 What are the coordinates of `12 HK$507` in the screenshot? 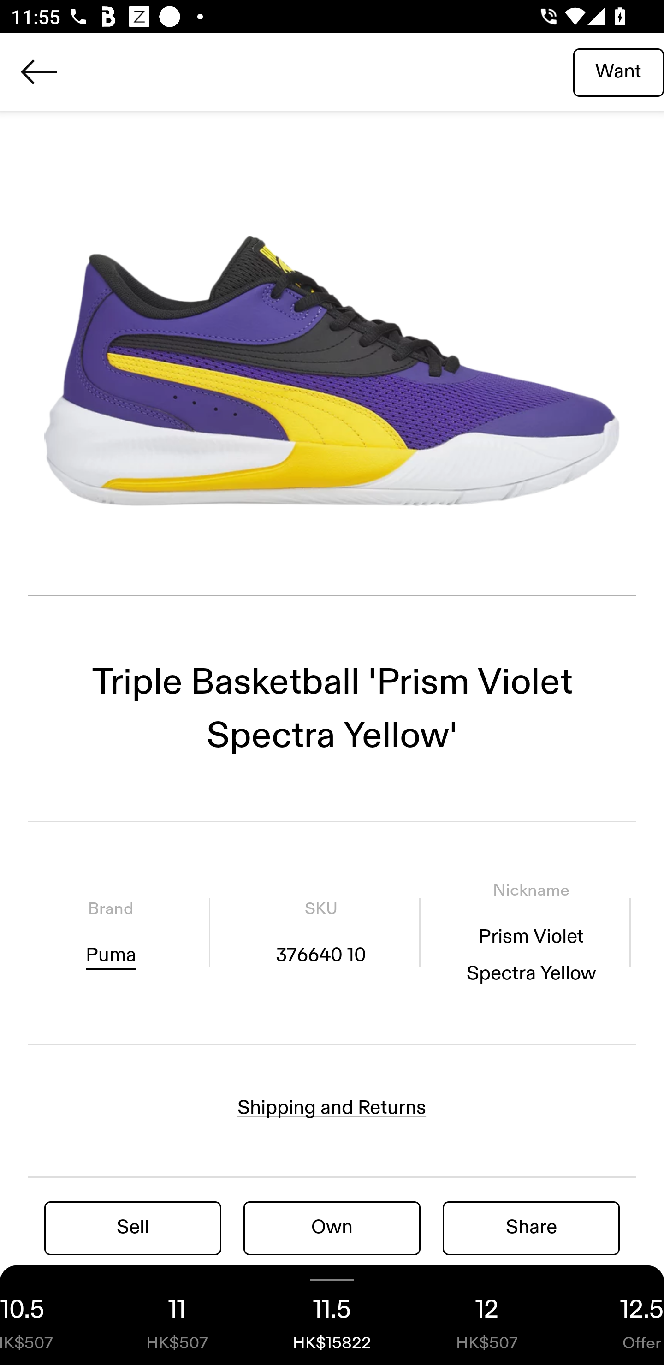 It's located at (487, 1315).